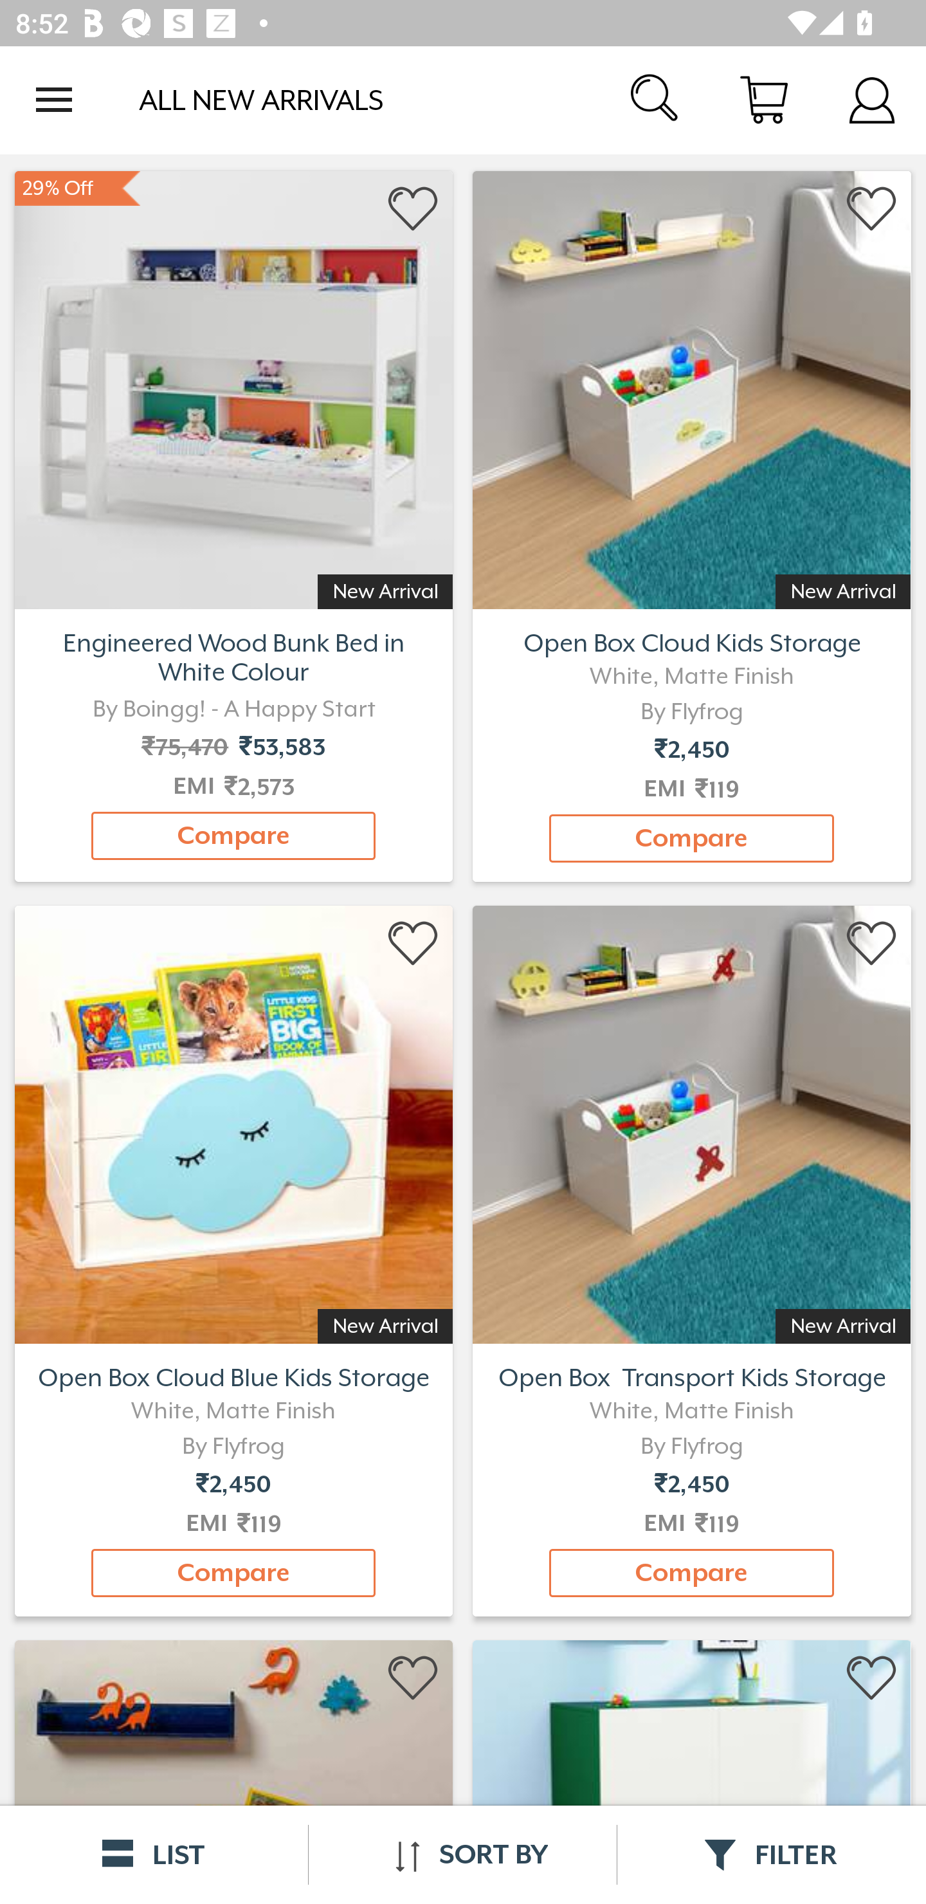  Describe the element at coordinates (656, 99) in the screenshot. I see `Search` at that location.